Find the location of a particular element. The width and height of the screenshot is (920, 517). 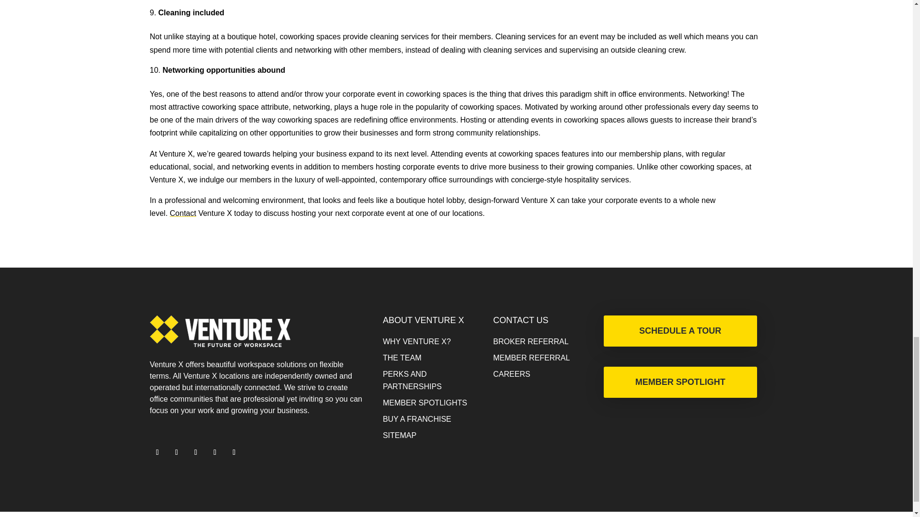

logo is located at coordinates (219, 331).